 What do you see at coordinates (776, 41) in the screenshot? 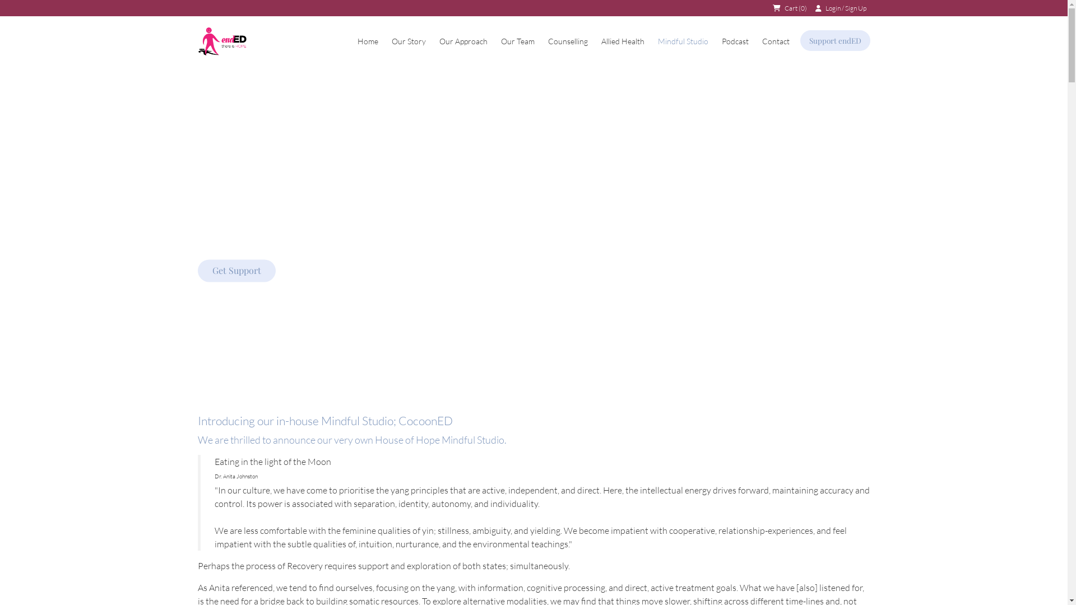
I see `Contact` at bounding box center [776, 41].